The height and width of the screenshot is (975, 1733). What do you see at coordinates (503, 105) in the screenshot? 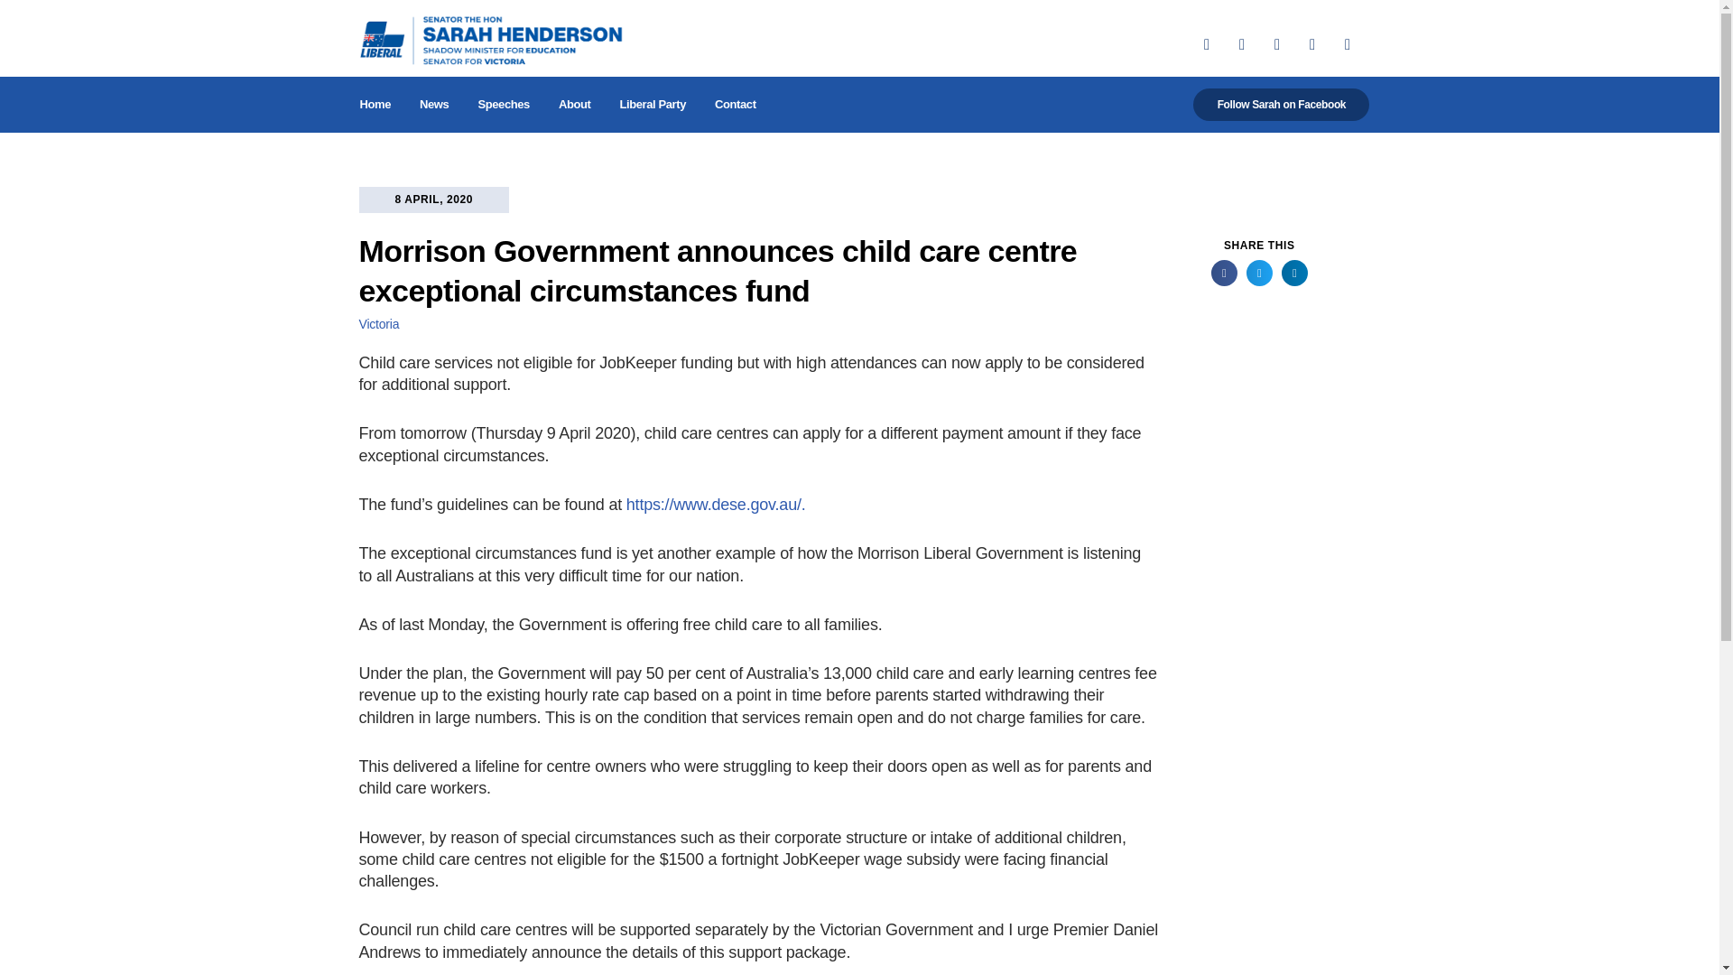
I see `Speeches` at bounding box center [503, 105].